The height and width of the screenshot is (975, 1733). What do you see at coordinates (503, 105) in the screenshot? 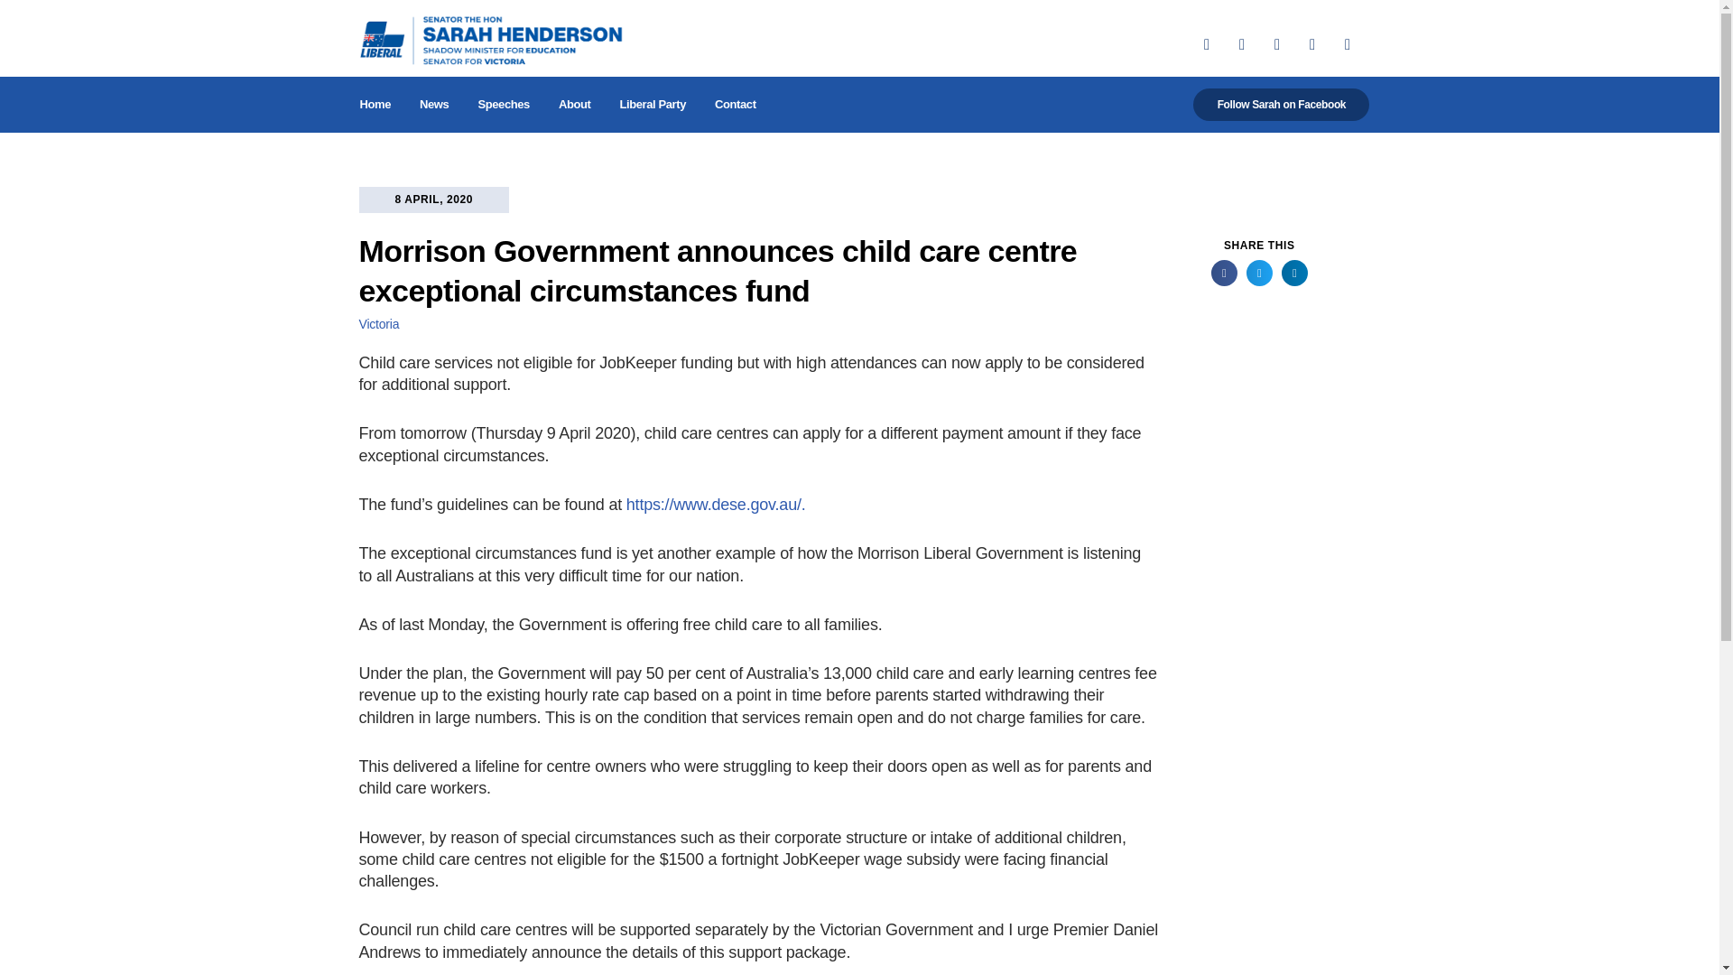
I see `Speeches` at bounding box center [503, 105].